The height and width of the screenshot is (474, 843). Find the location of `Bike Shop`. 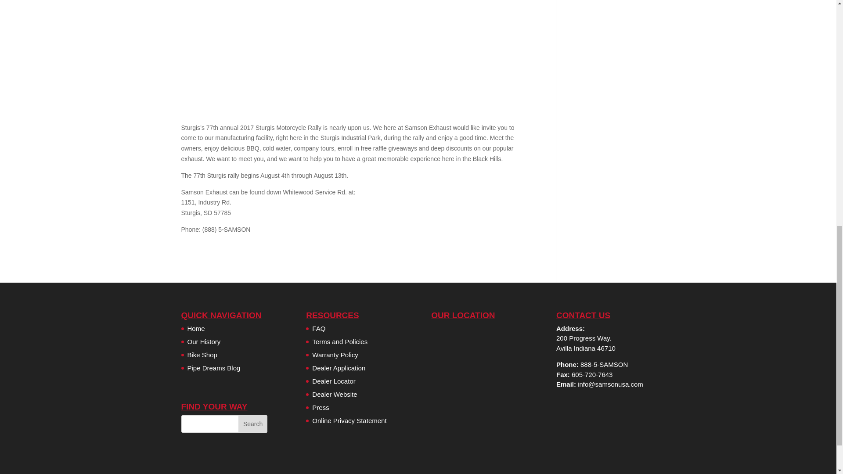

Bike Shop is located at coordinates (202, 355).